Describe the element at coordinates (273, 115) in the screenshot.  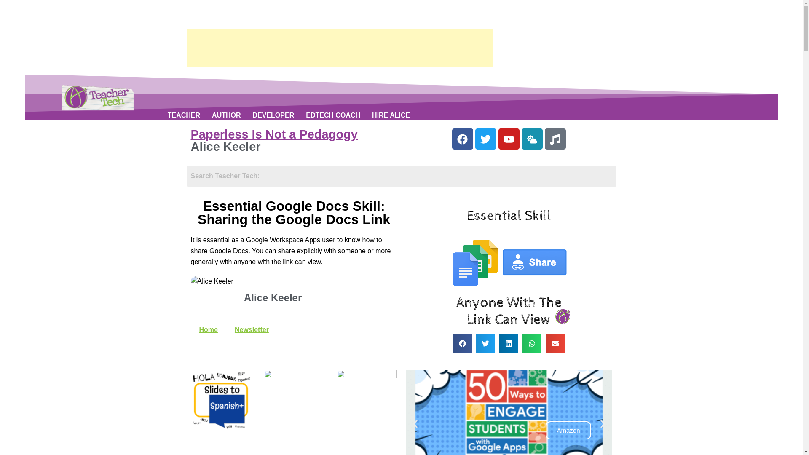
I see `DEVELOPER` at that location.